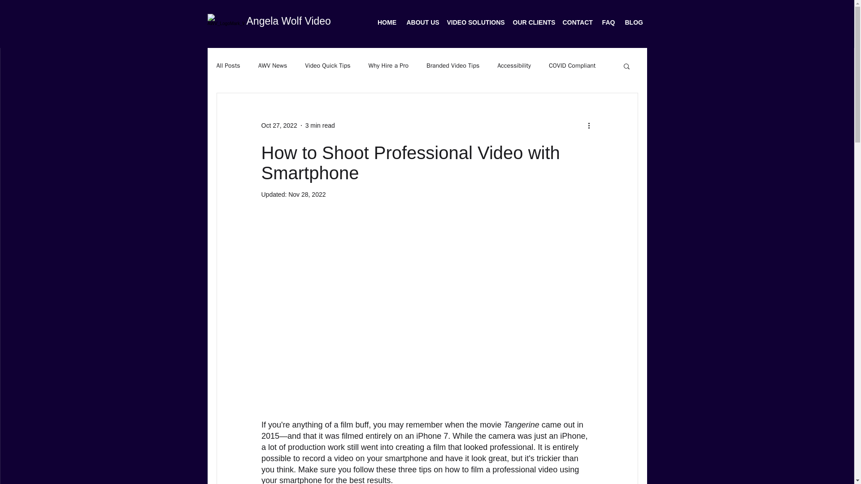 The height and width of the screenshot is (484, 861). Describe the element at coordinates (453, 65) in the screenshot. I see `Branded Video Tips` at that location.